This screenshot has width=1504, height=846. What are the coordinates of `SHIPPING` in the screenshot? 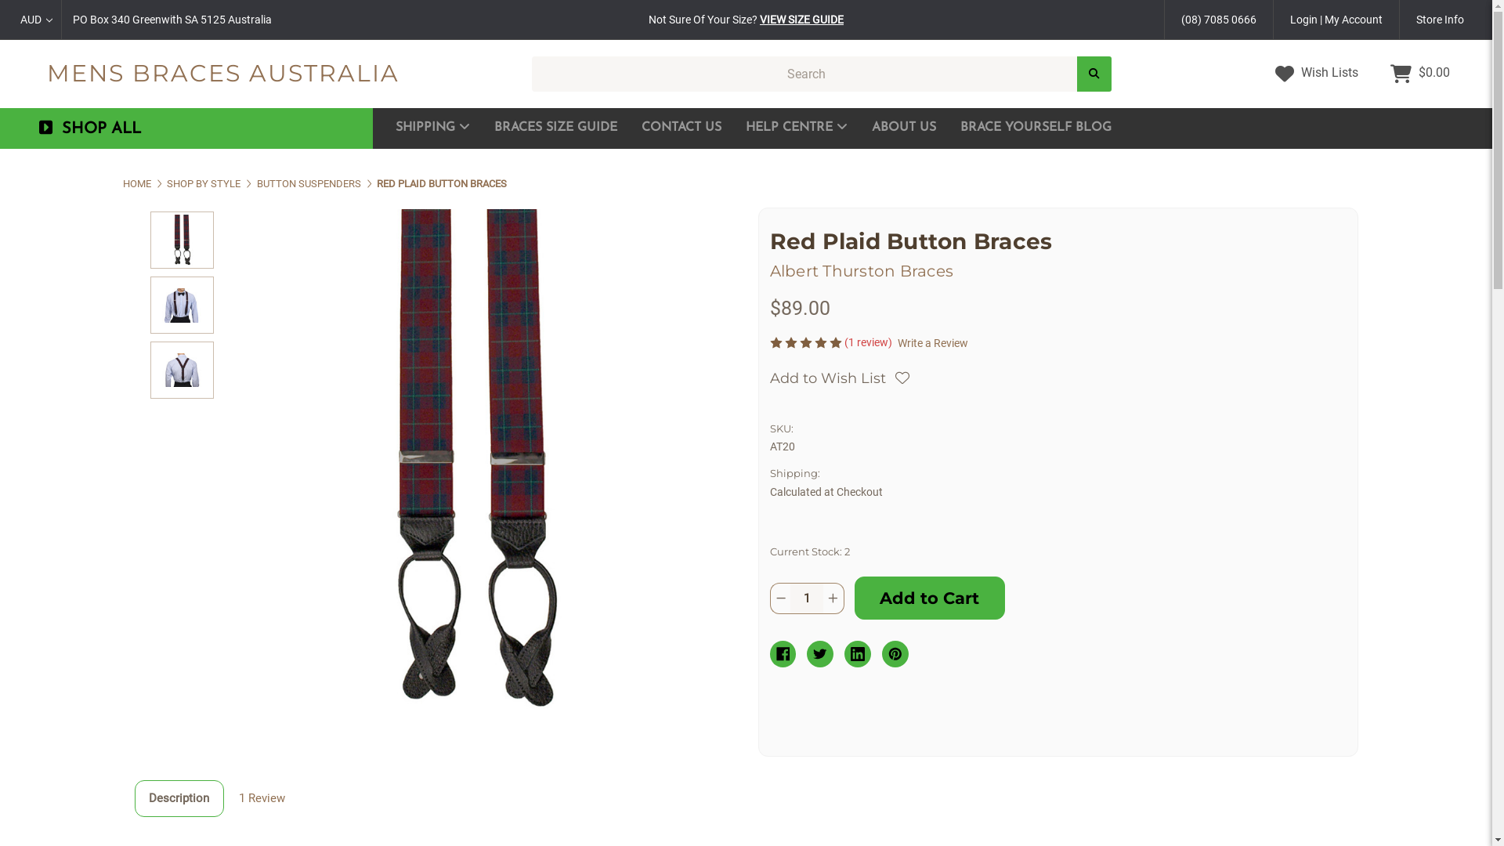 It's located at (432, 128).